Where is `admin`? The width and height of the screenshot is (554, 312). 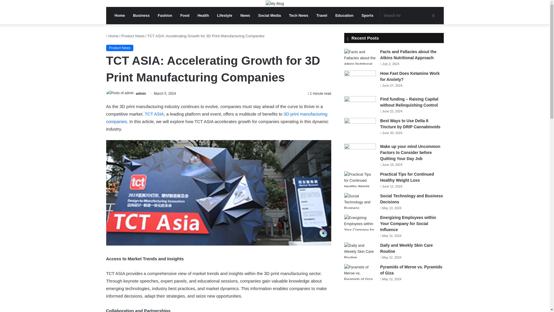 admin is located at coordinates (141, 94).